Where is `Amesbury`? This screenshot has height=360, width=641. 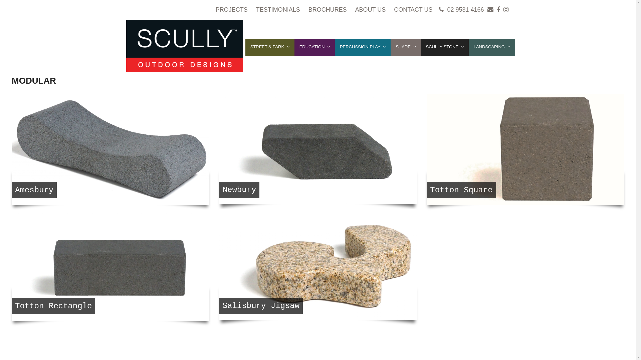
Amesbury is located at coordinates (111, 149).